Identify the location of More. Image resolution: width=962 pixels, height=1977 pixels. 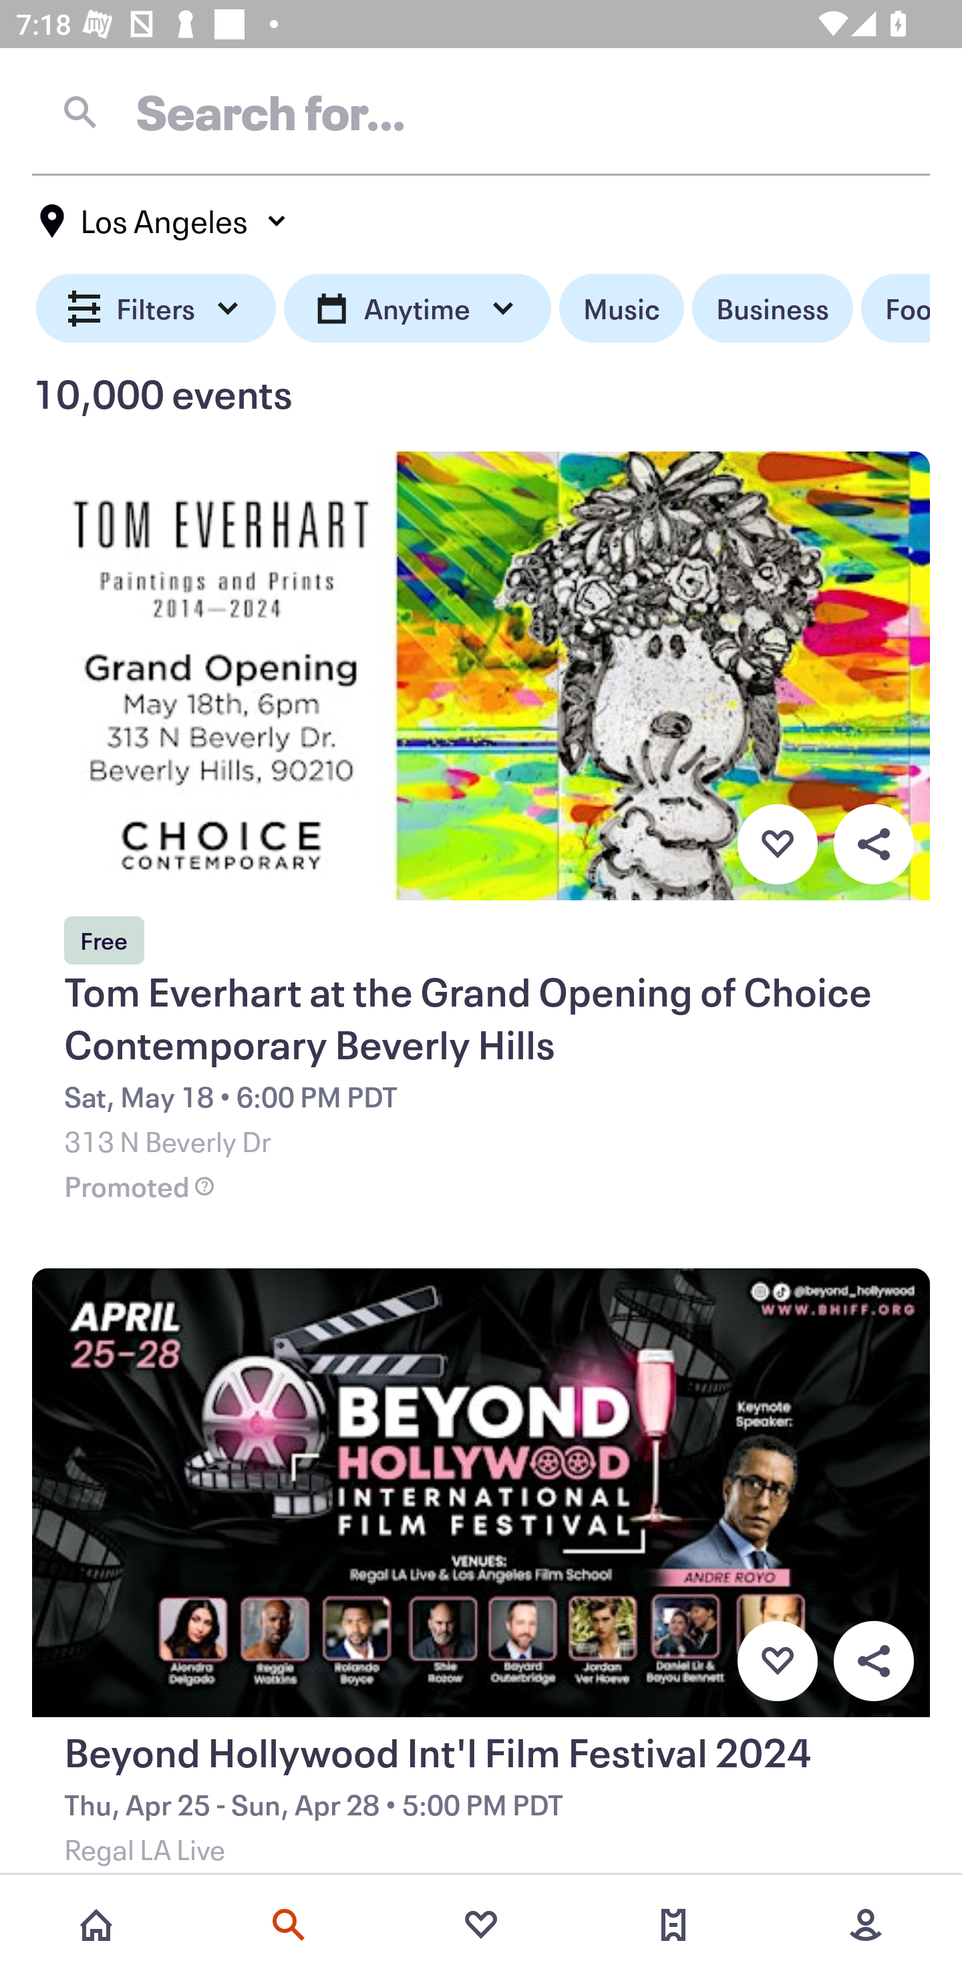
(866, 1925).